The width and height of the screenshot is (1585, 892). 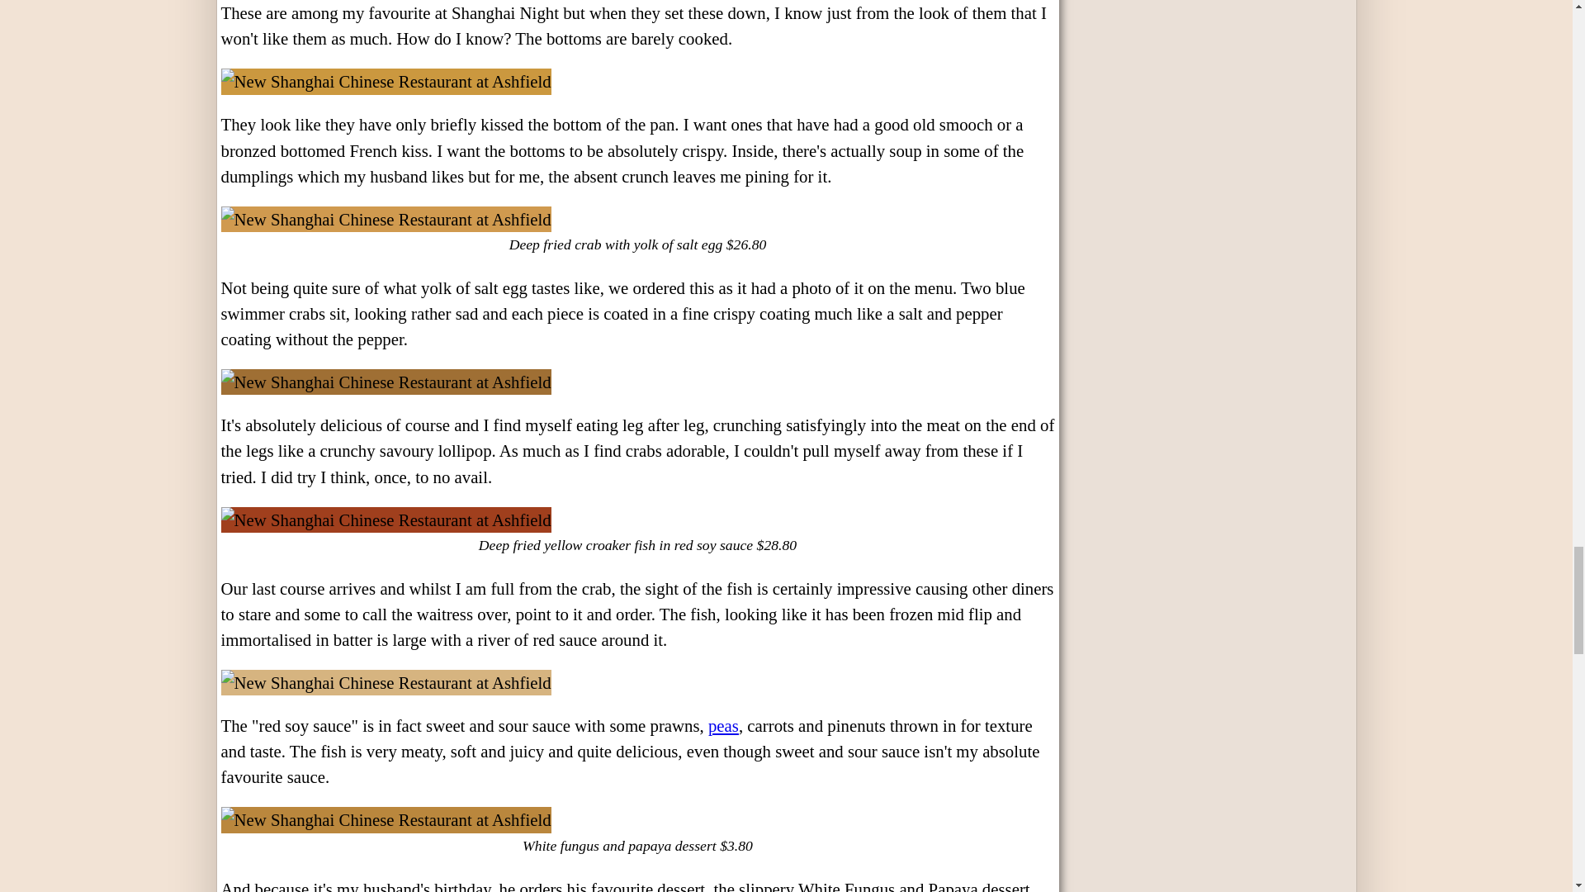 I want to click on peas, so click(x=723, y=725).